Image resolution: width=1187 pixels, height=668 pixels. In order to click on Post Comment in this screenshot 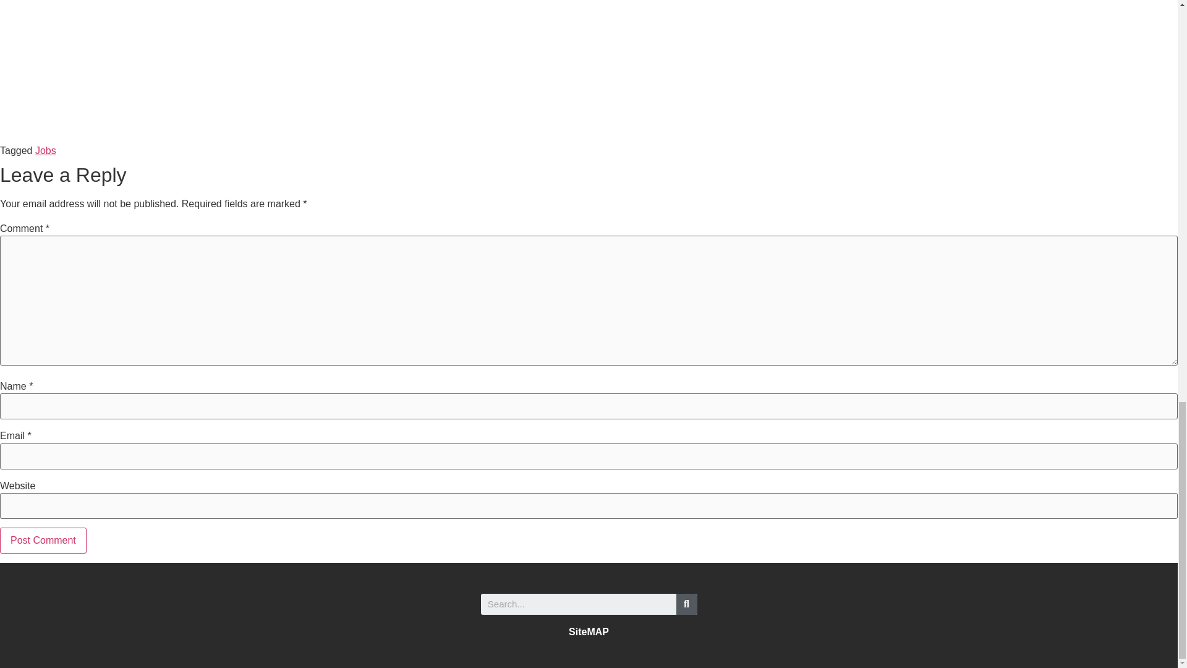, I will do `click(43, 541)`.